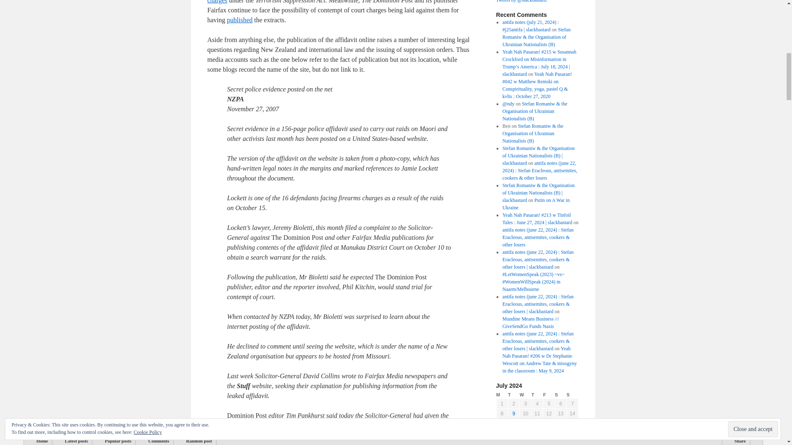 The height and width of the screenshot is (445, 792). I want to click on Tuesday, so click(513, 395).